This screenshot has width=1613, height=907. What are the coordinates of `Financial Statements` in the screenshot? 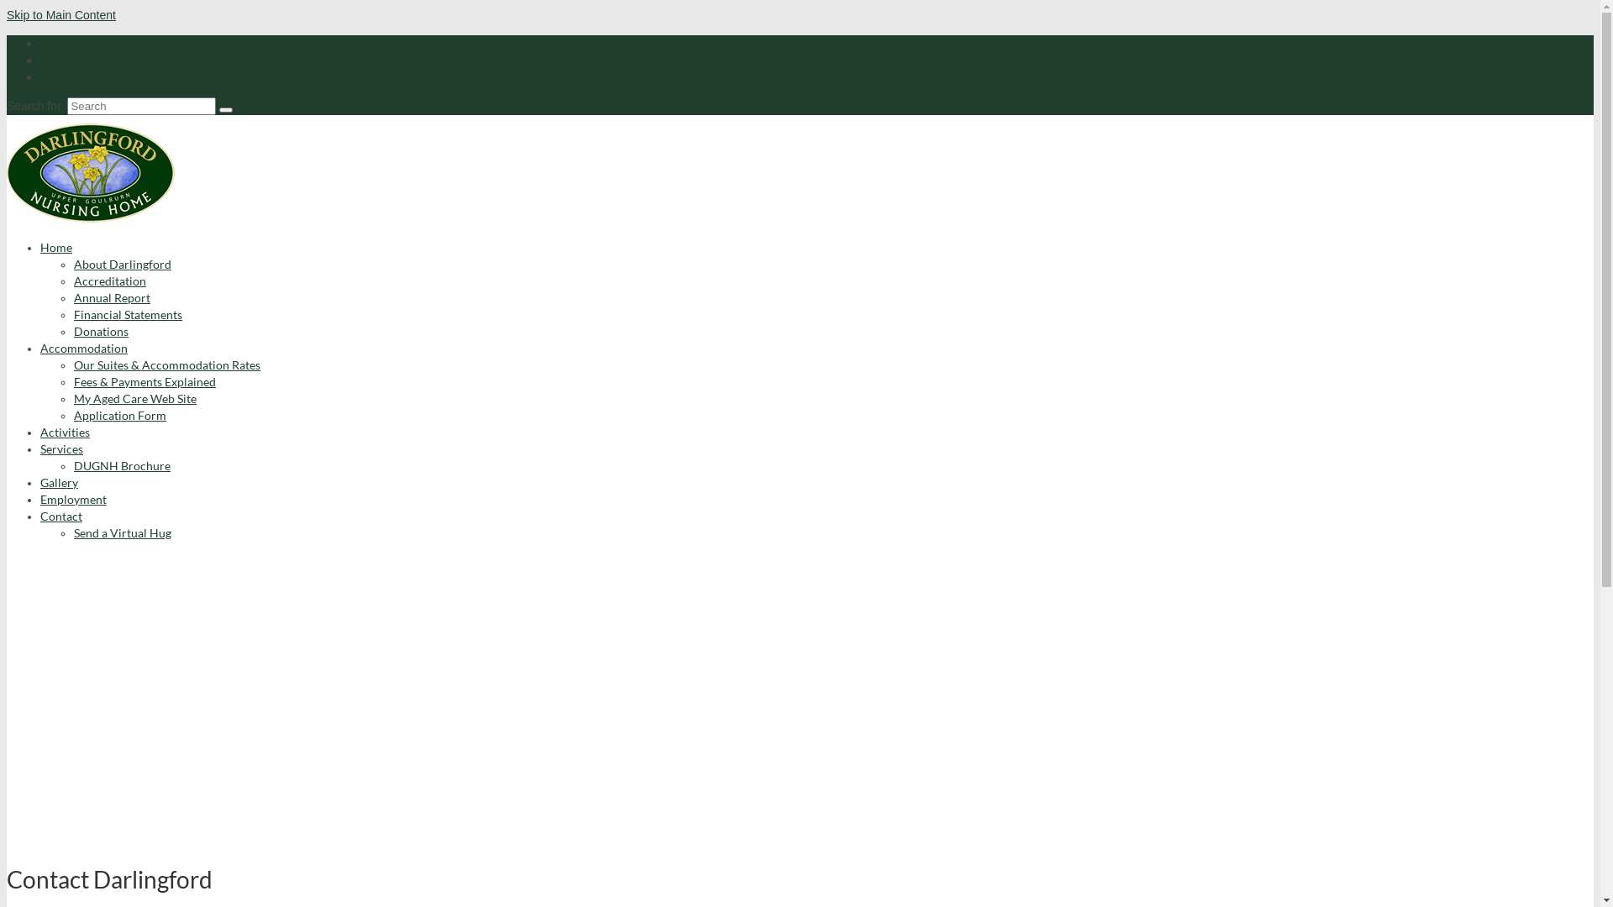 It's located at (128, 314).